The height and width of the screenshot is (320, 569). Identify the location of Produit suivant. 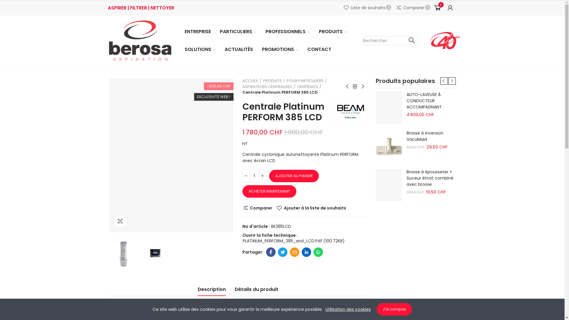
(362, 87).